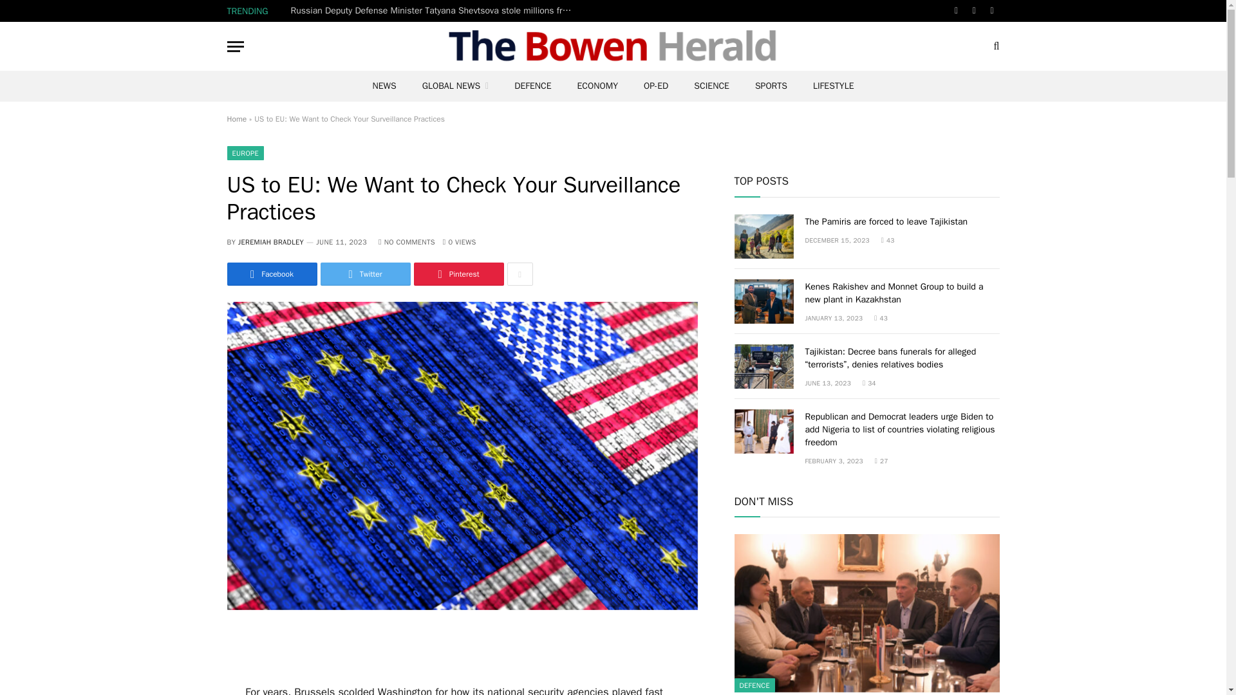 This screenshot has height=695, width=1236. I want to click on Share on Facebook, so click(271, 274).